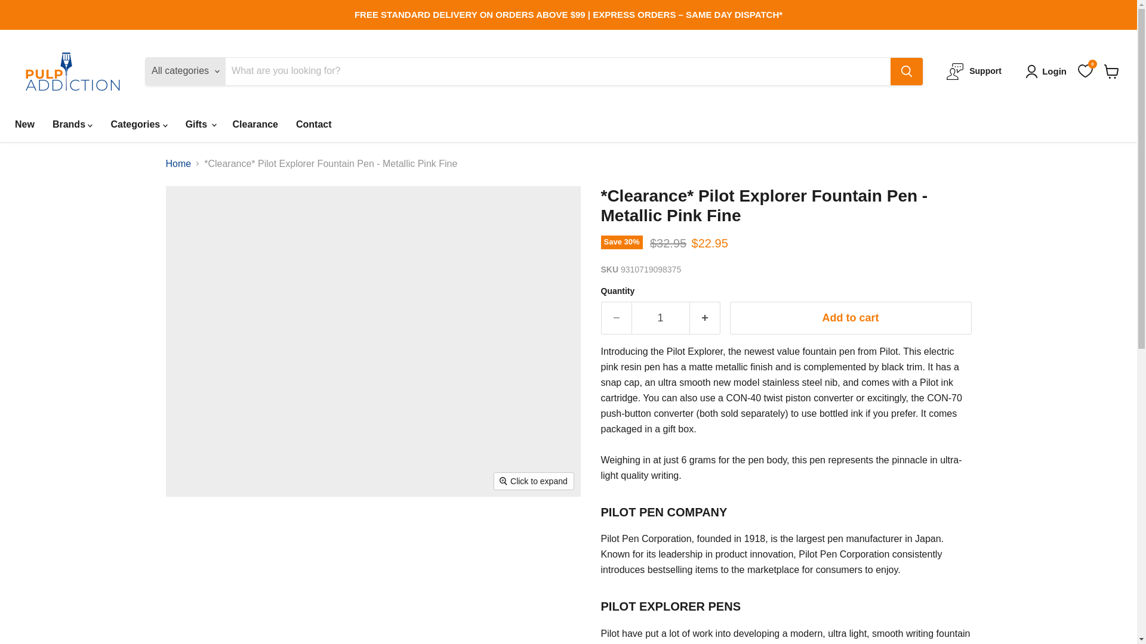  Describe the element at coordinates (24, 124) in the screenshot. I see `New` at that location.